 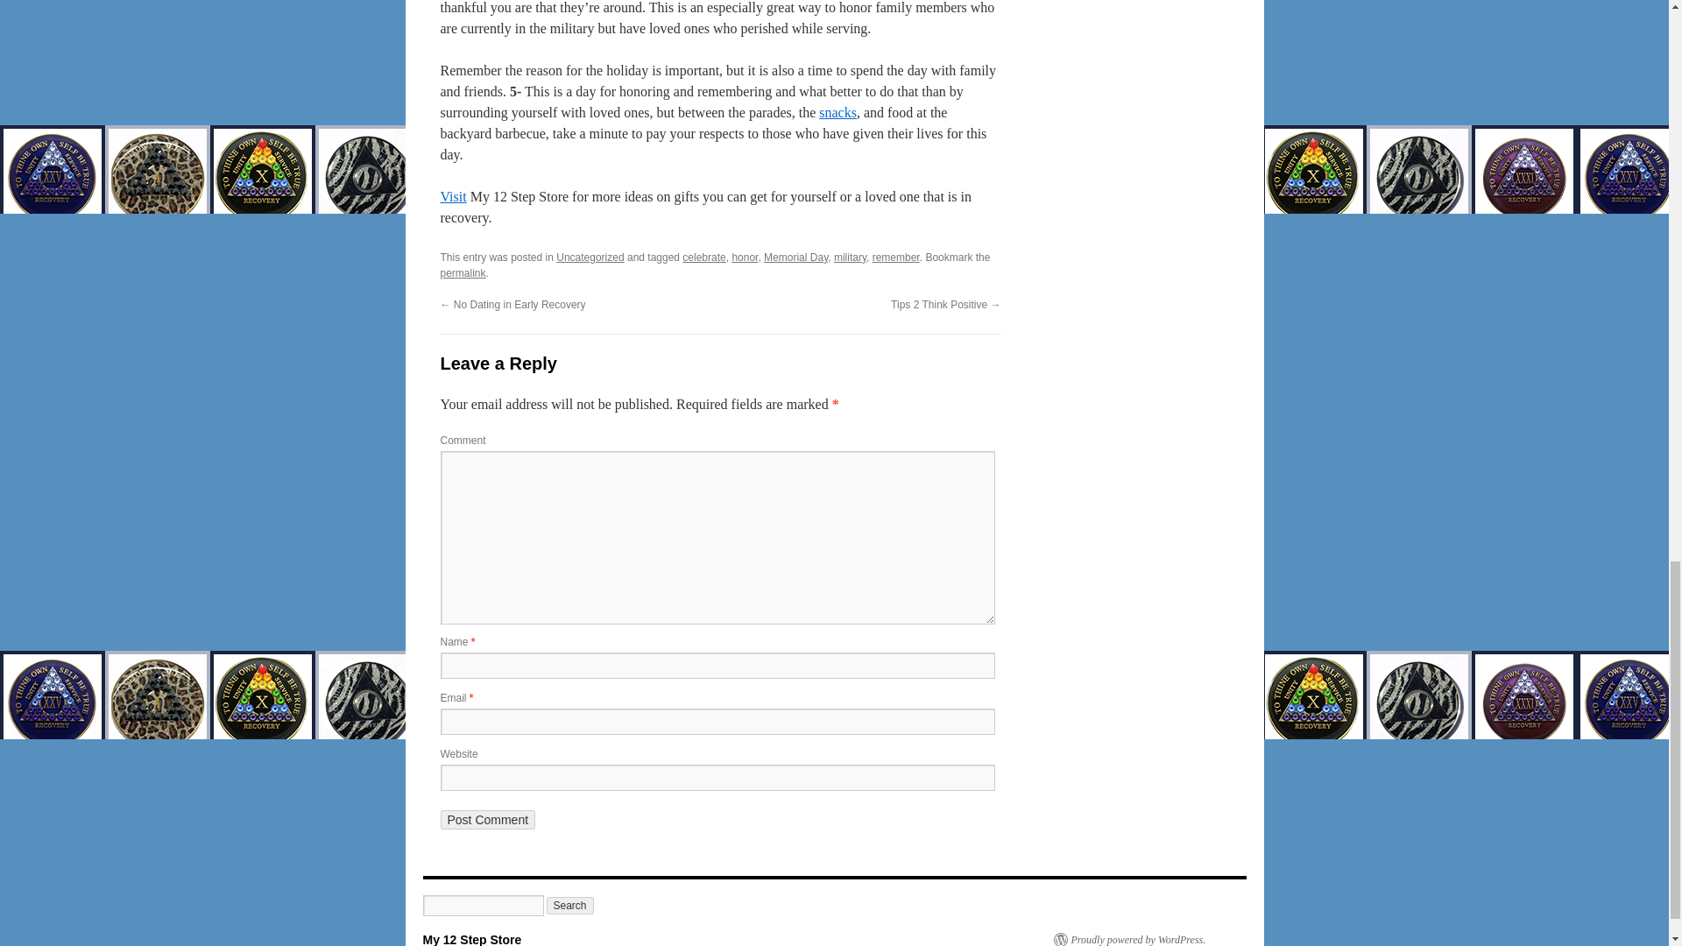 I want to click on snacks, so click(x=837, y=112).